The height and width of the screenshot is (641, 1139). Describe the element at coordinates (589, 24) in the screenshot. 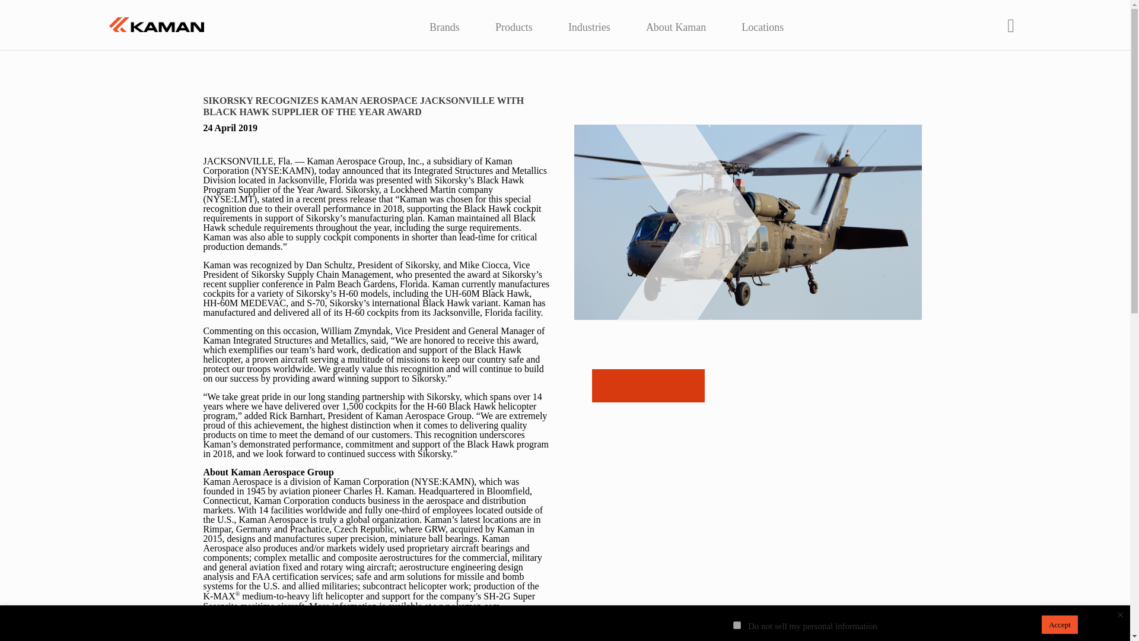

I see `Industries` at that location.